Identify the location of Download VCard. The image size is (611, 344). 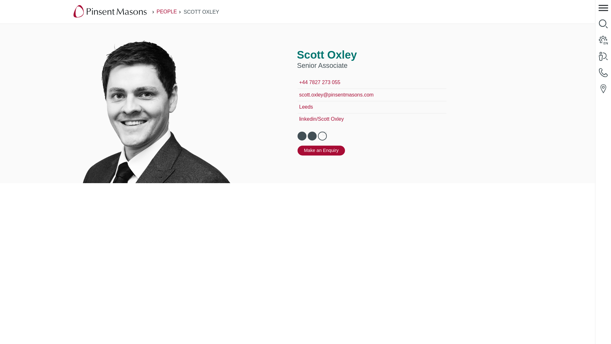
(312, 136).